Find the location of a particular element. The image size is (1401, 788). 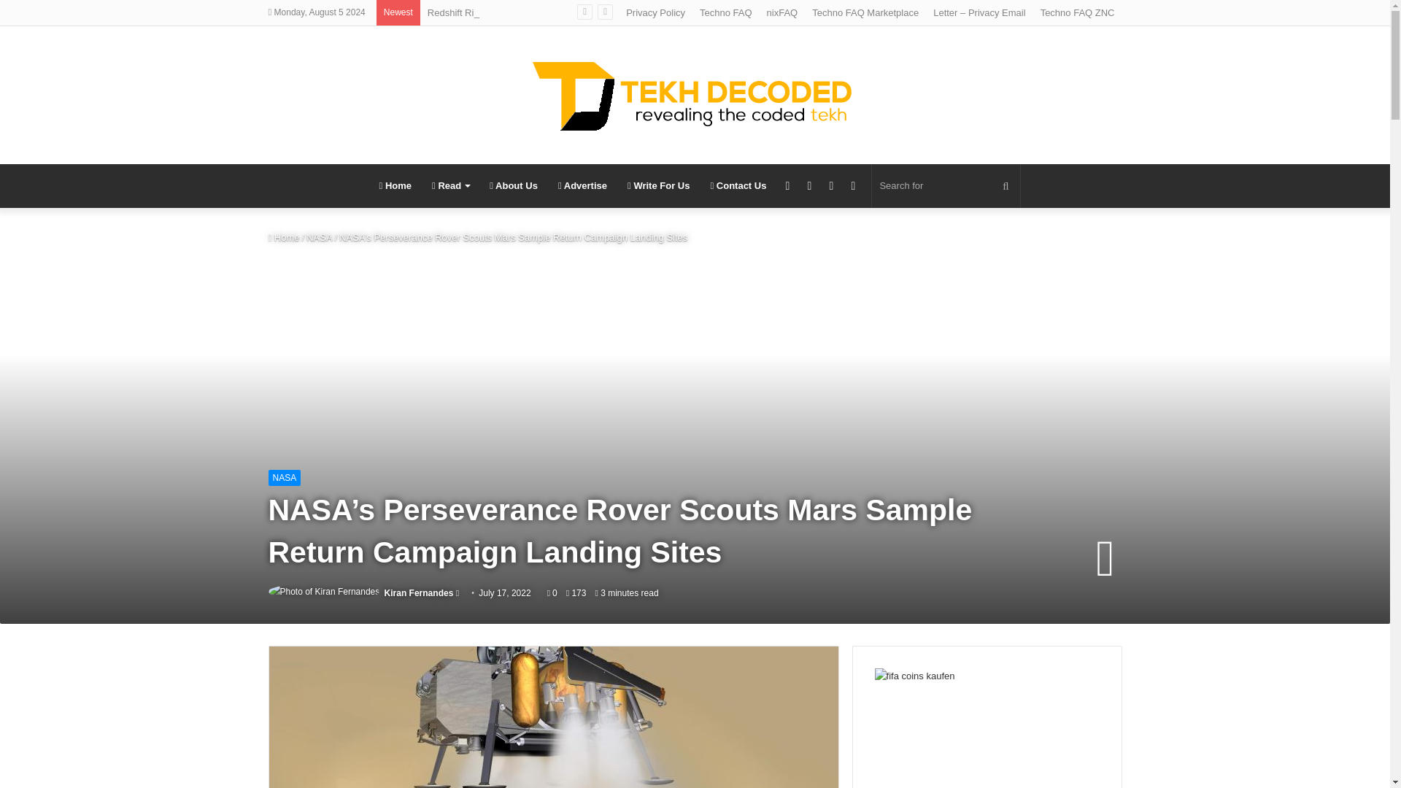

Redshift Riddles: Decoding Distance With Space Telescopes is located at coordinates (555, 12).